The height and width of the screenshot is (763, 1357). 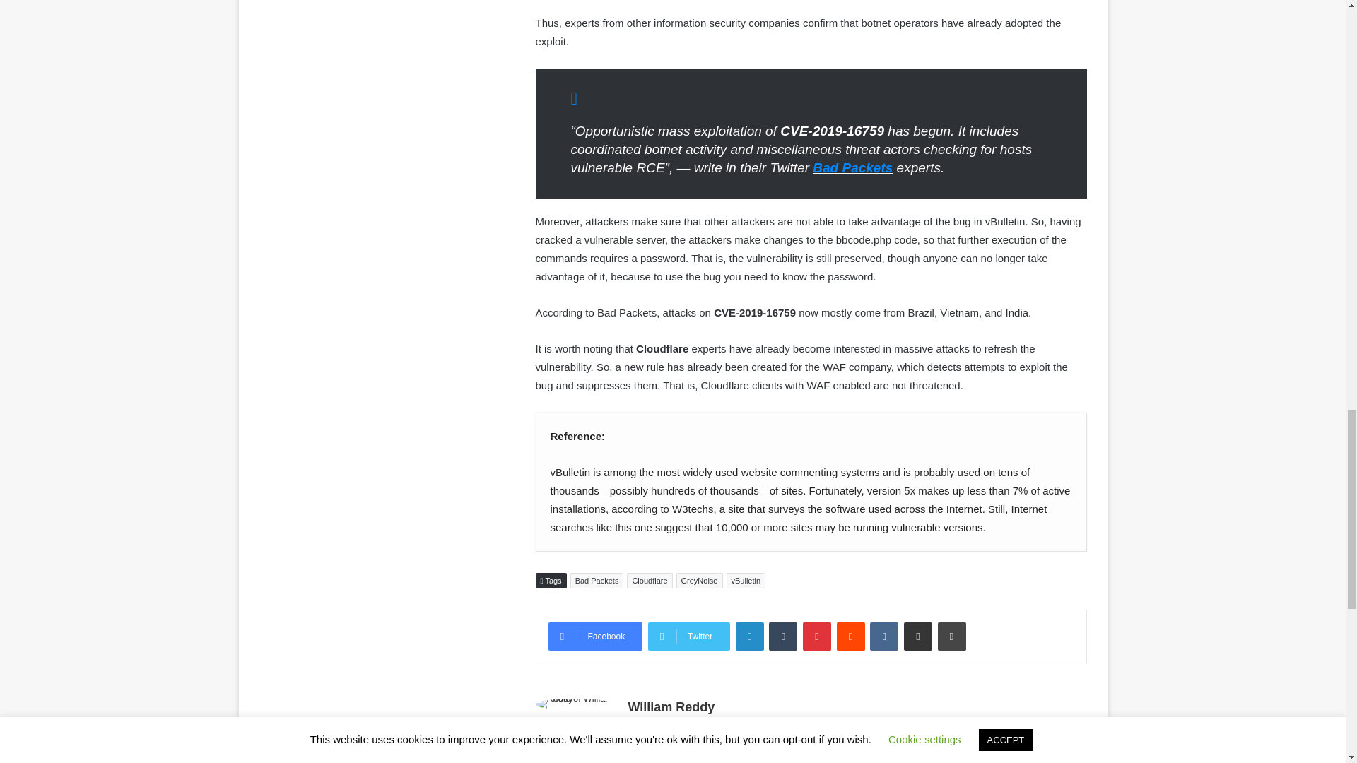 I want to click on LinkedIn, so click(x=749, y=637).